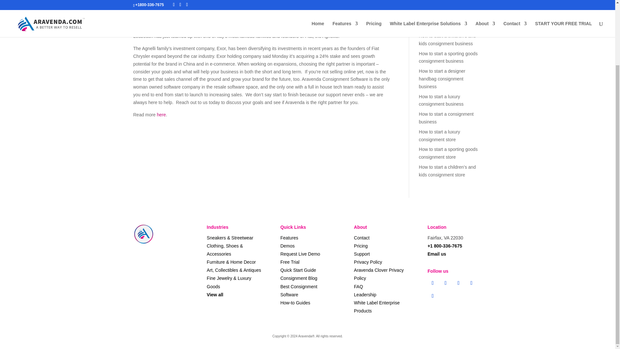 This screenshot has width=620, height=349. Describe the element at coordinates (445, 283) in the screenshot. I see `Follow on X` at that location.